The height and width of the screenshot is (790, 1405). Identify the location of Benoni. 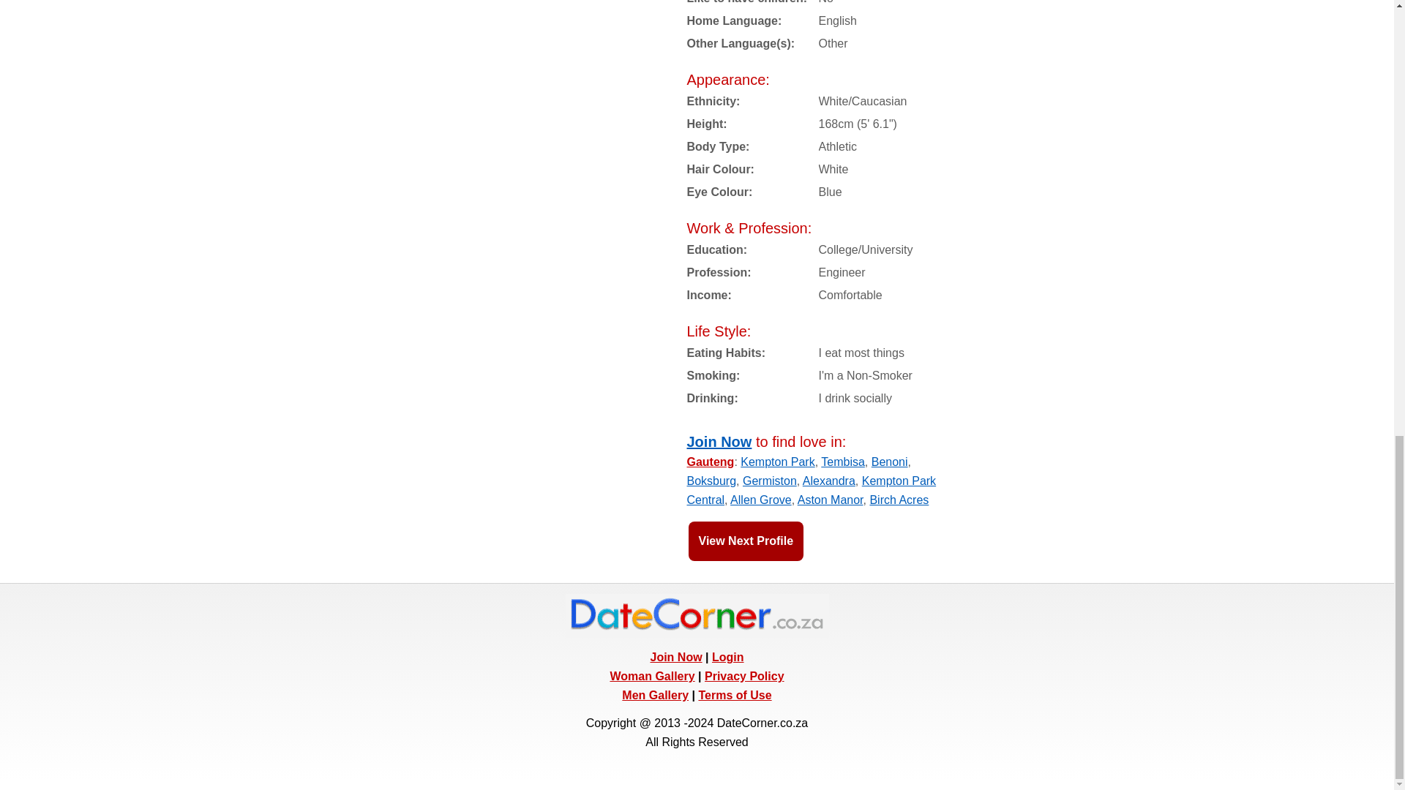
(889, 462).